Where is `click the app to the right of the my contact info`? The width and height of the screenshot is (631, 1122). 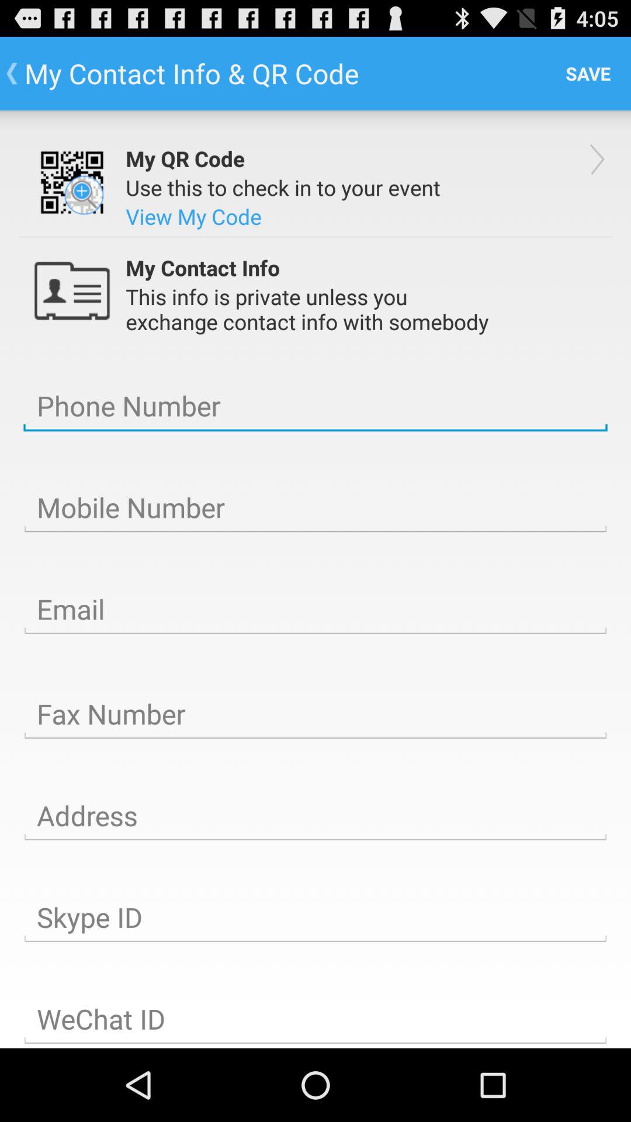 click the app to the right of the my contact info is located at coordinates (588, 74).